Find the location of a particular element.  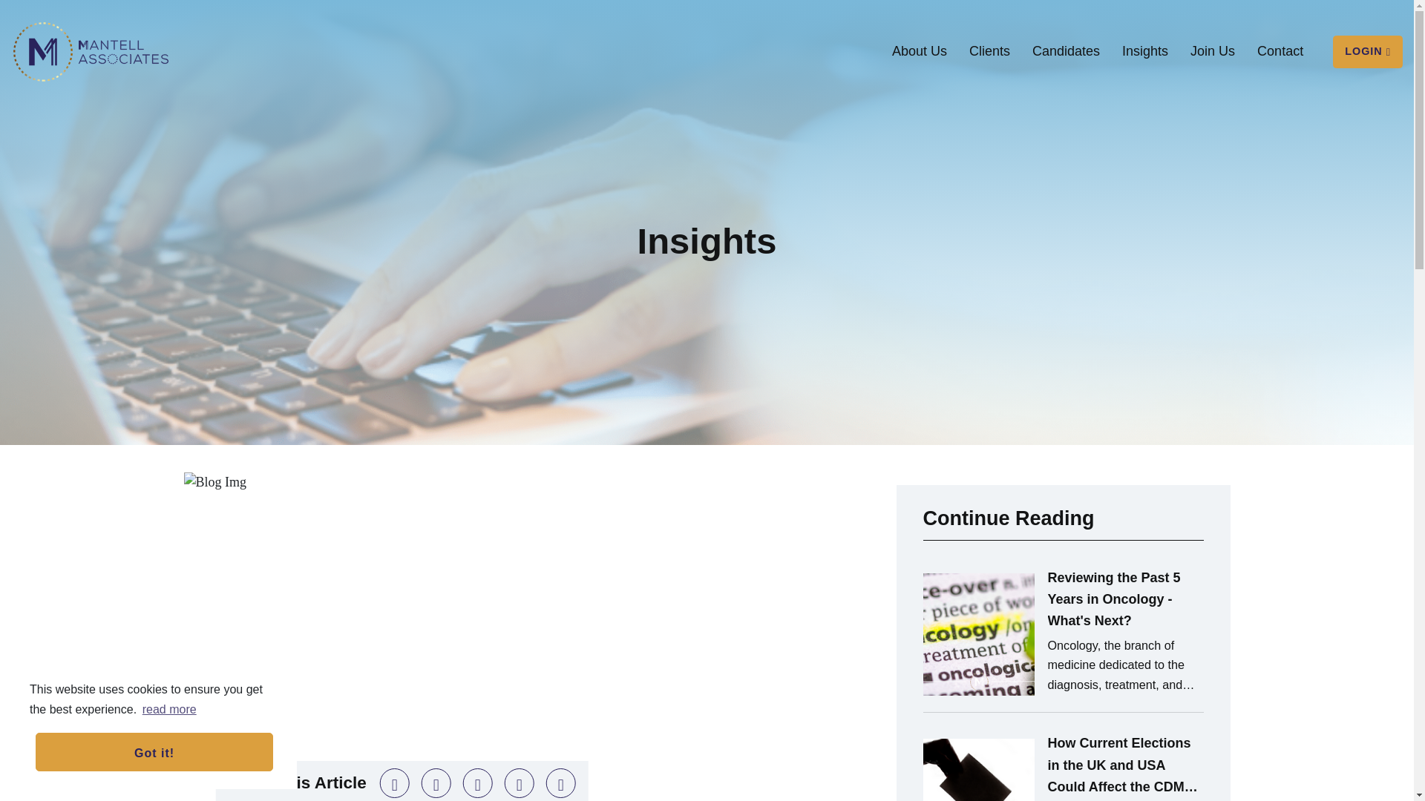

Got it! is located at coordinates (154, 752).